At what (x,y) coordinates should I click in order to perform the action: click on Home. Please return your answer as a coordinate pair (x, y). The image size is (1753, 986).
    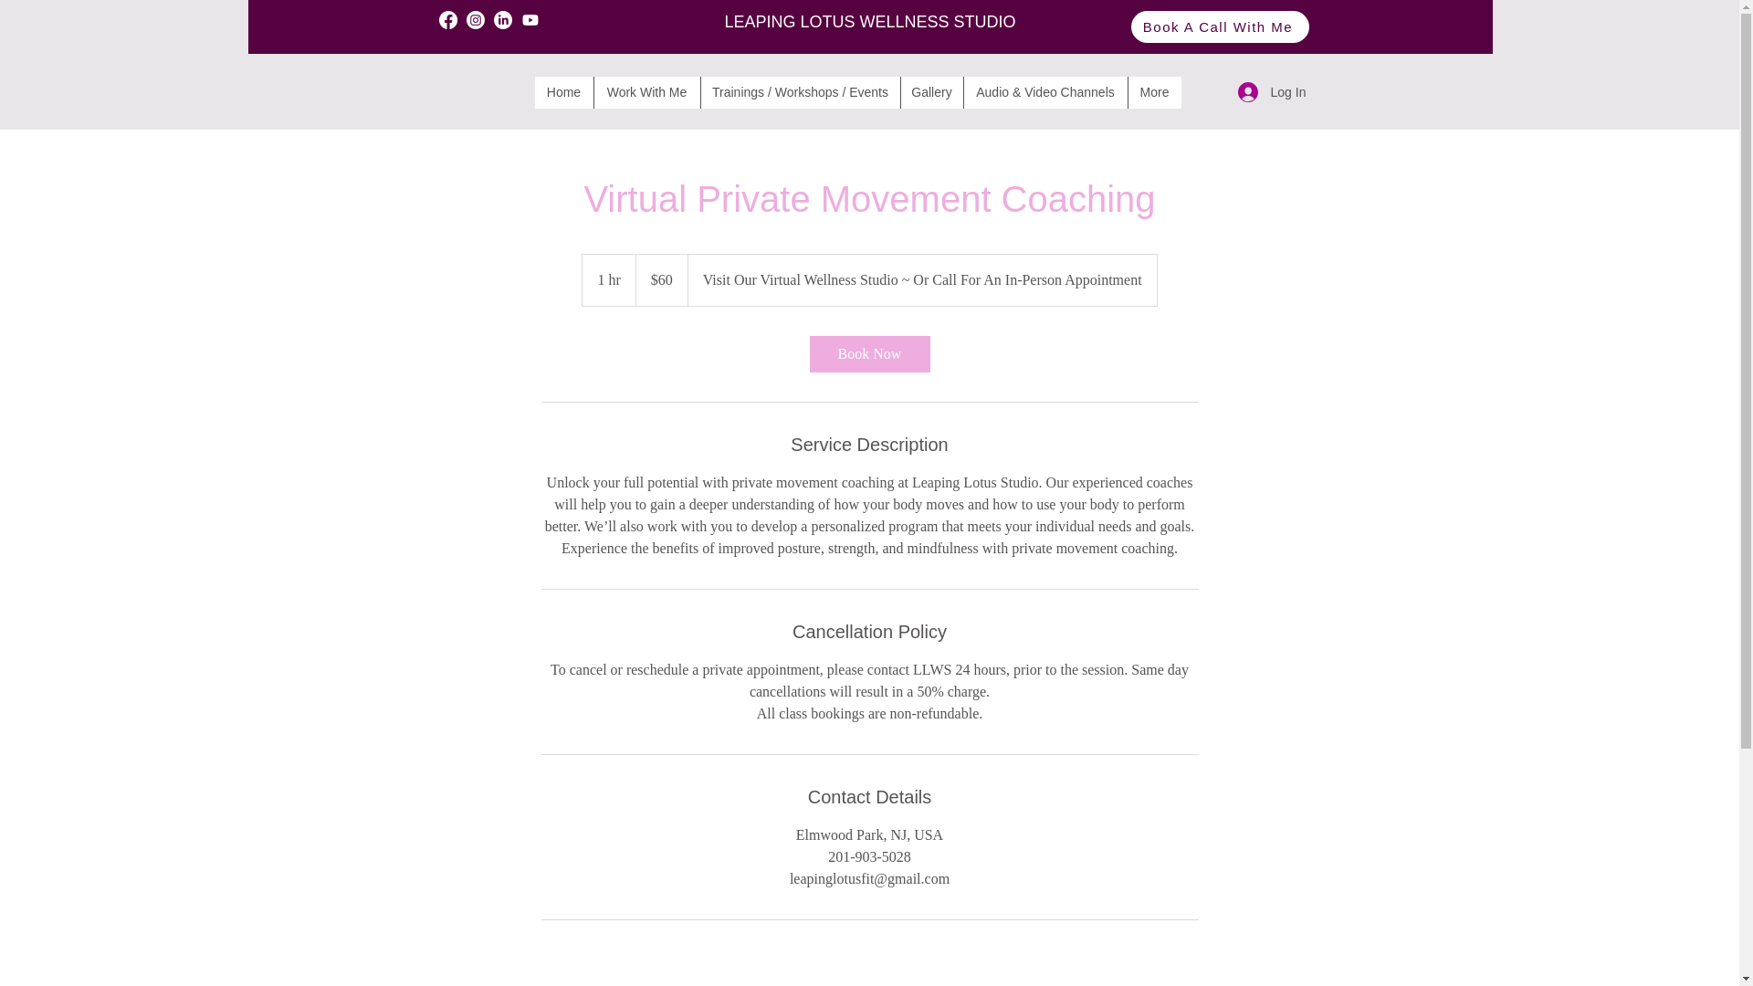
    Looking at the image, I should click on (564, 92).